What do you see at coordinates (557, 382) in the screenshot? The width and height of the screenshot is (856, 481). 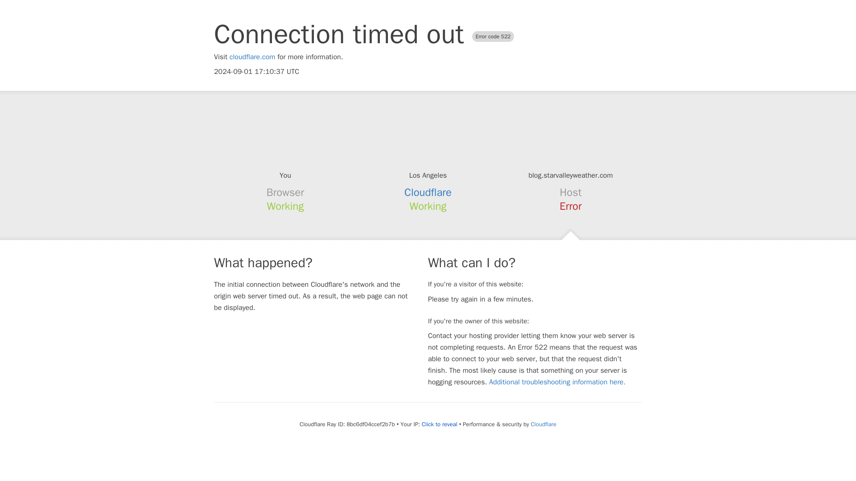 I see `Additional troubleshooting information here.` at bounding box center [557, 382].